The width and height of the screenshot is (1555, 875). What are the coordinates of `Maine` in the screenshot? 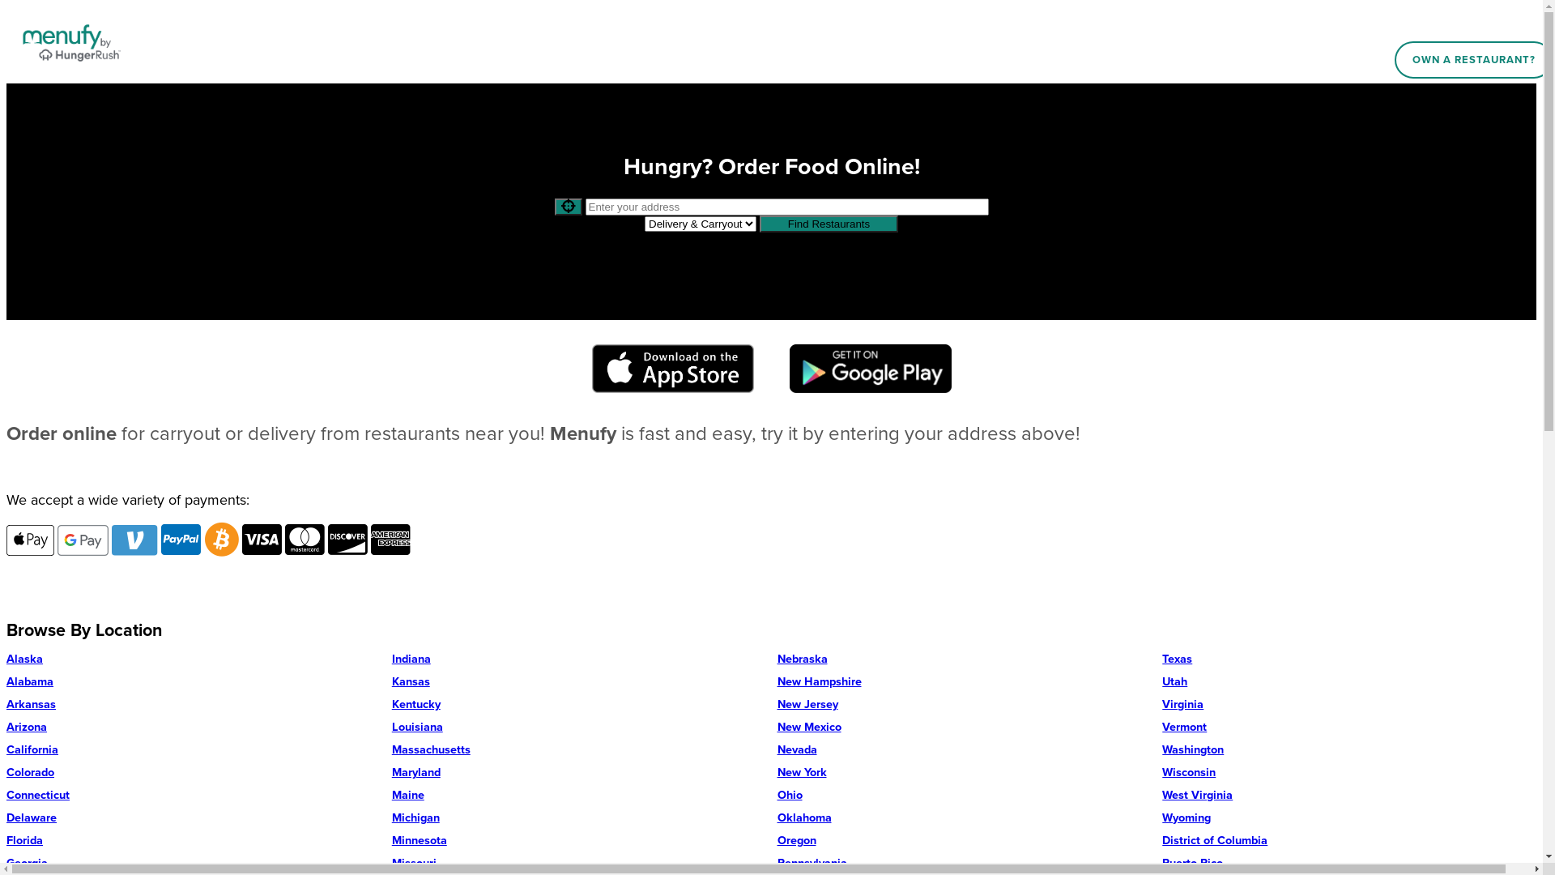 It's located at (579, 796).